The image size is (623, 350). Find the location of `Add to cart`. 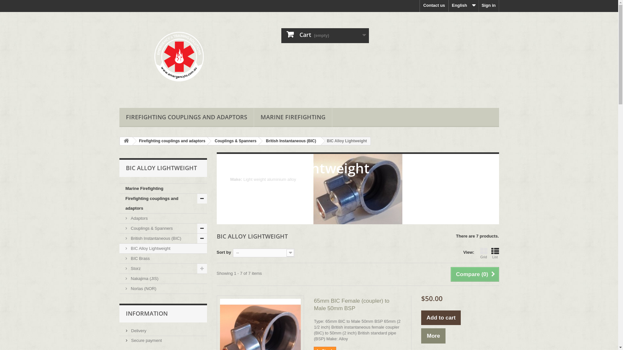

Add to cart is located at coordinates (441, 318).